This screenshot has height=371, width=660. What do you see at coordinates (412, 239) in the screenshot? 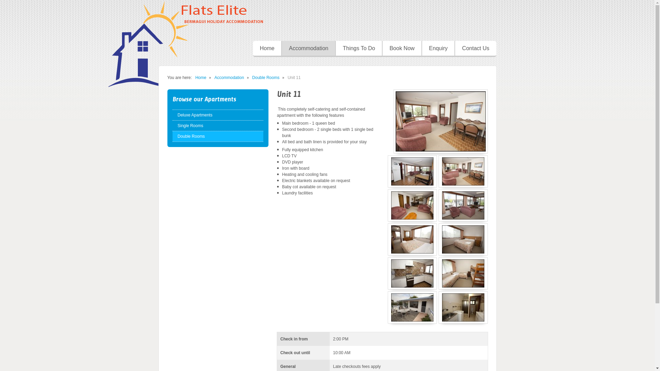
I see `unit-11.5` at bounding box center [412, 239].